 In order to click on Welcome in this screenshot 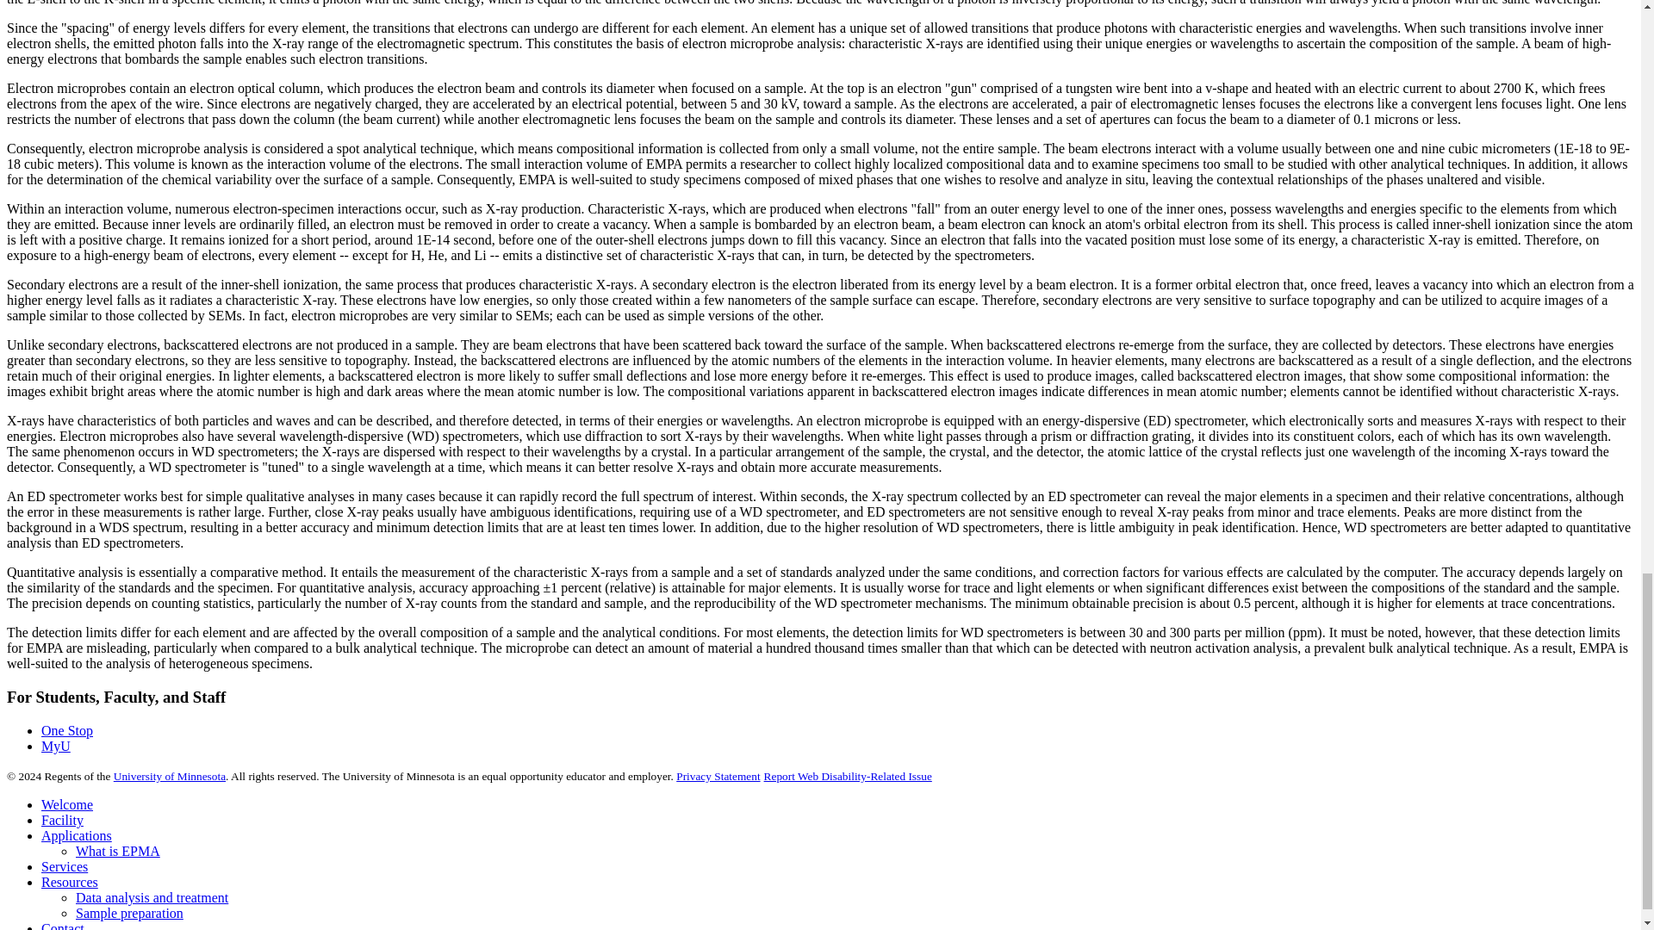, I will do `click(67, 804)`.